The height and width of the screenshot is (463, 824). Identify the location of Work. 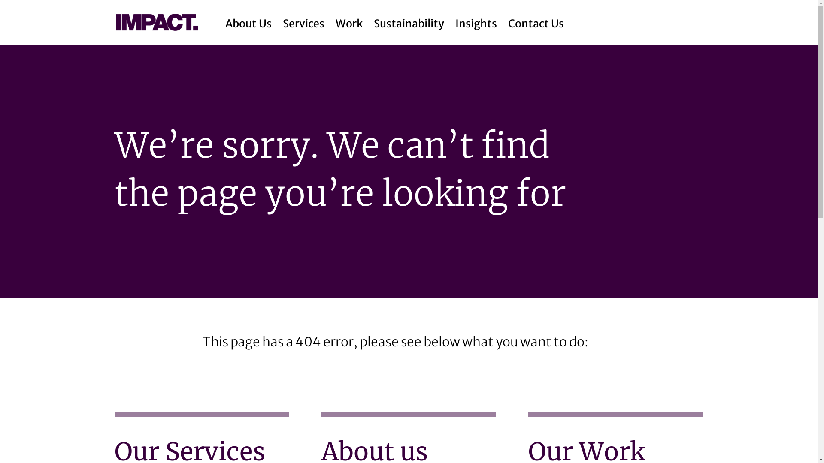
(349, 20).